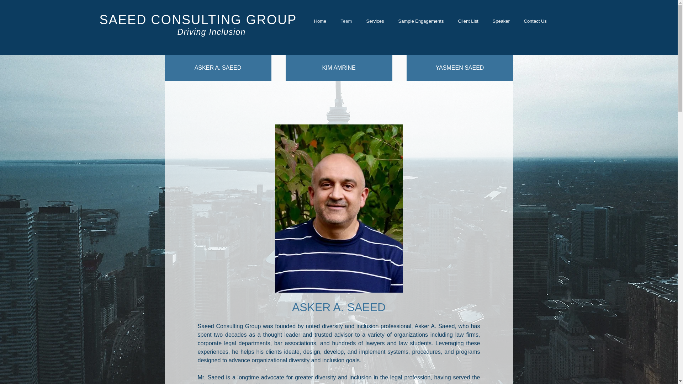 The image size is (683, 384). Describe the element at coordinates (468, 21) in the screenshot. I see `Client List` at that location.